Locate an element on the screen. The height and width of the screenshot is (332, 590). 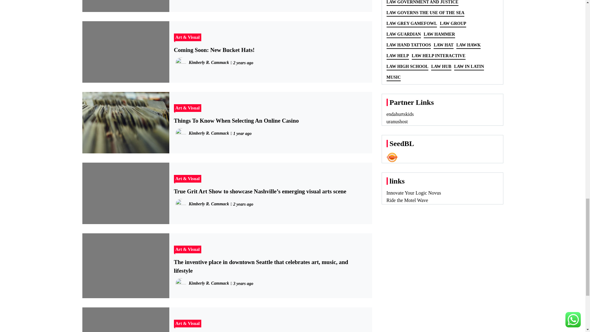
Seedbacklink is located at coordinates (392, 157).